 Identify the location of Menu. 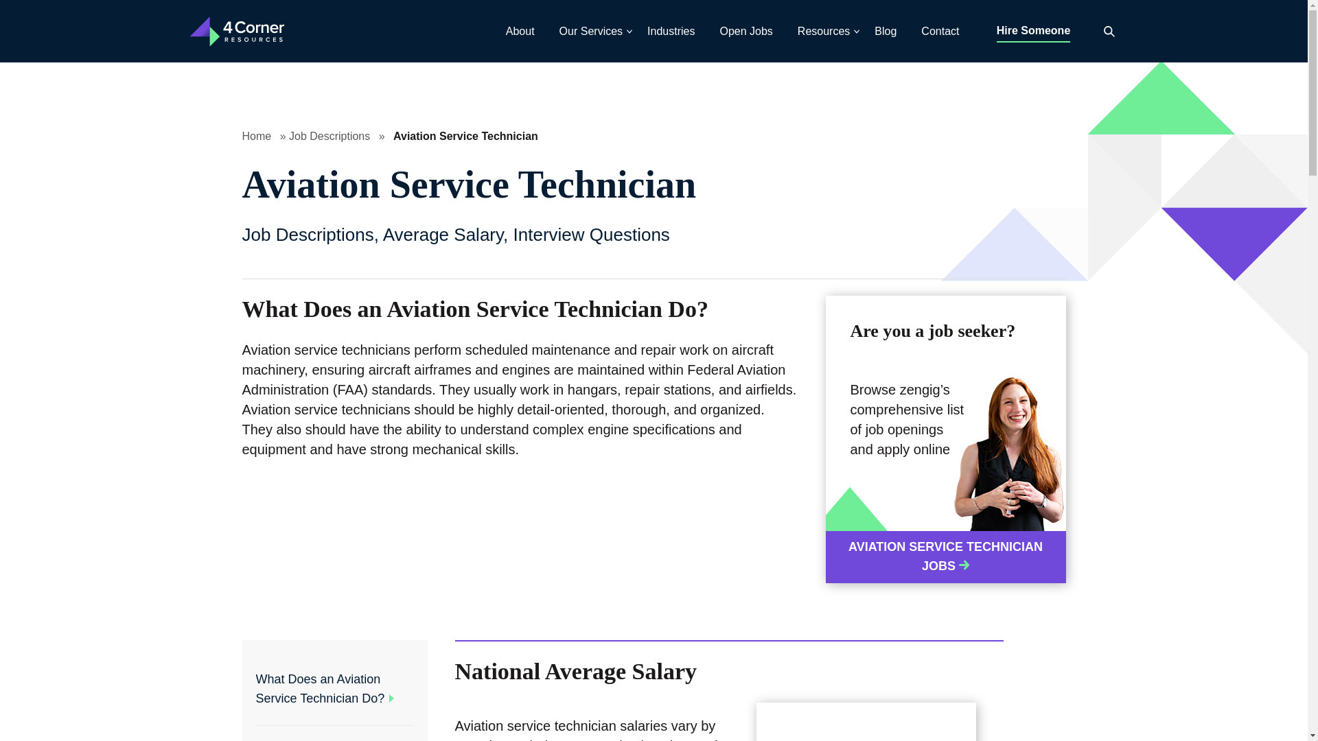
(16, 16).